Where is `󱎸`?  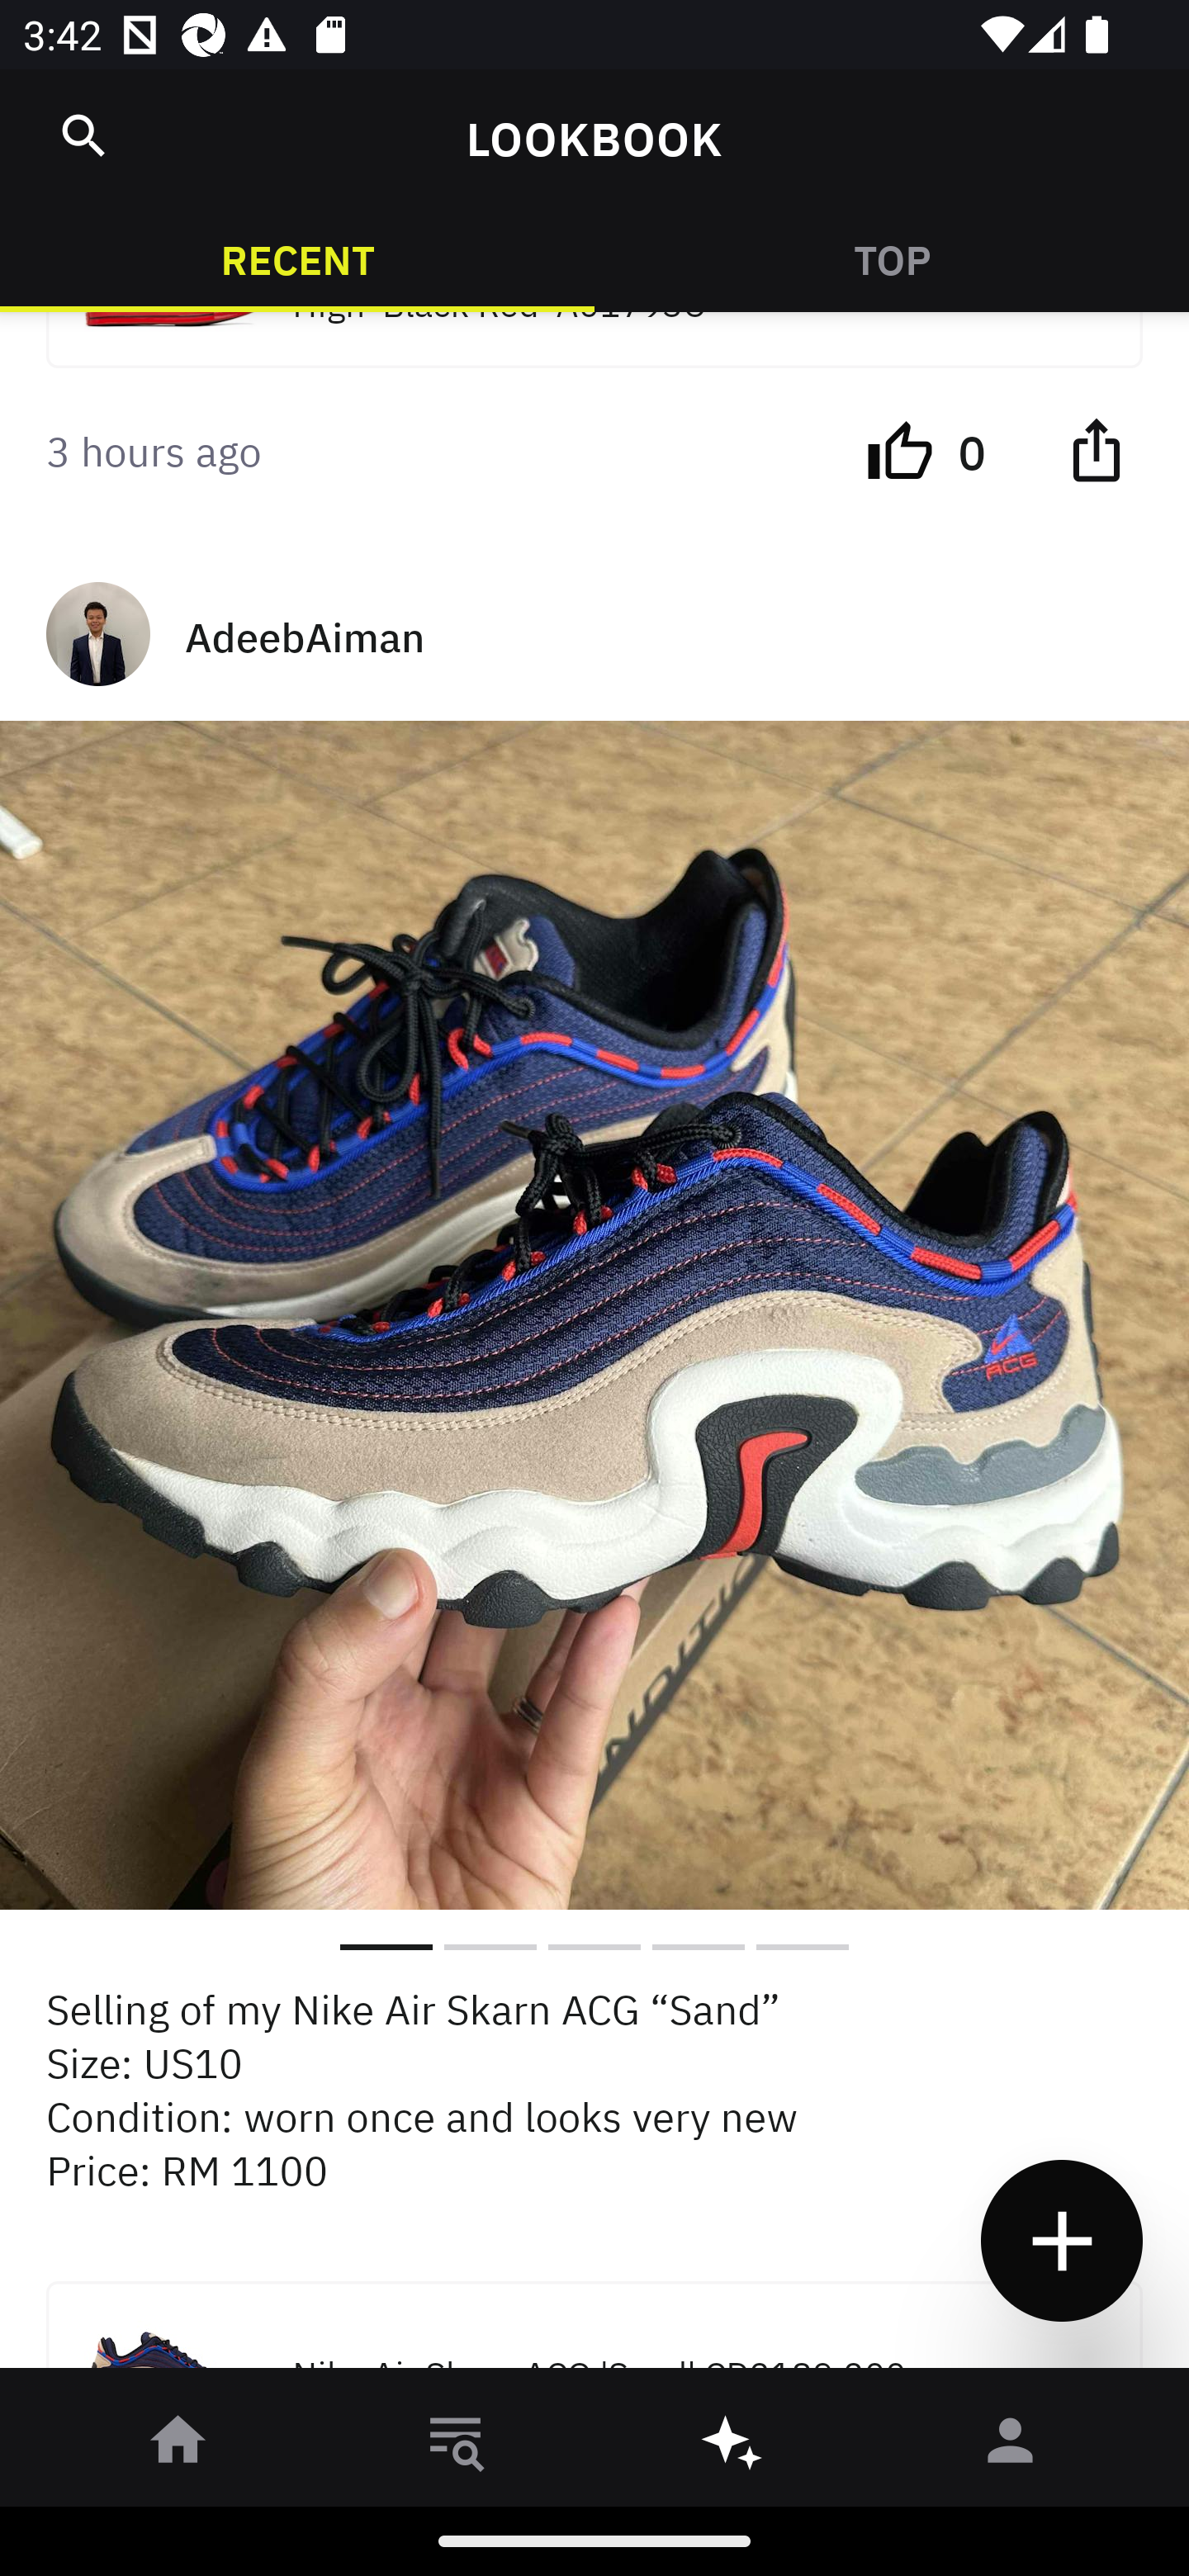
󱎸 is located at coordinates (456, 2446).